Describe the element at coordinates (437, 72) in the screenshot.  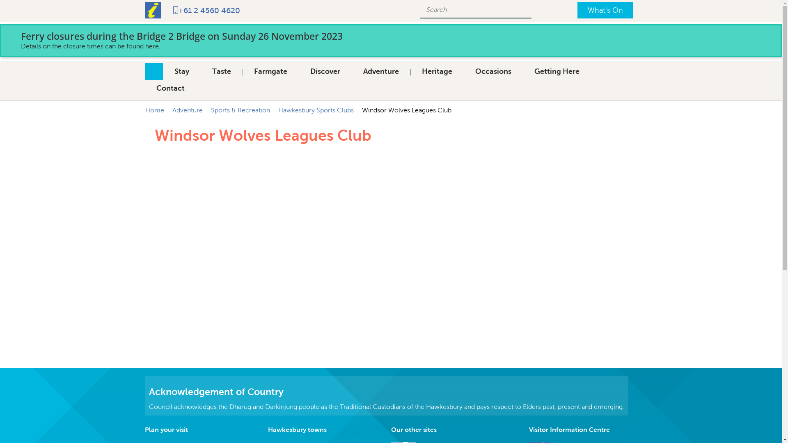
I see `Heritage` at that location.